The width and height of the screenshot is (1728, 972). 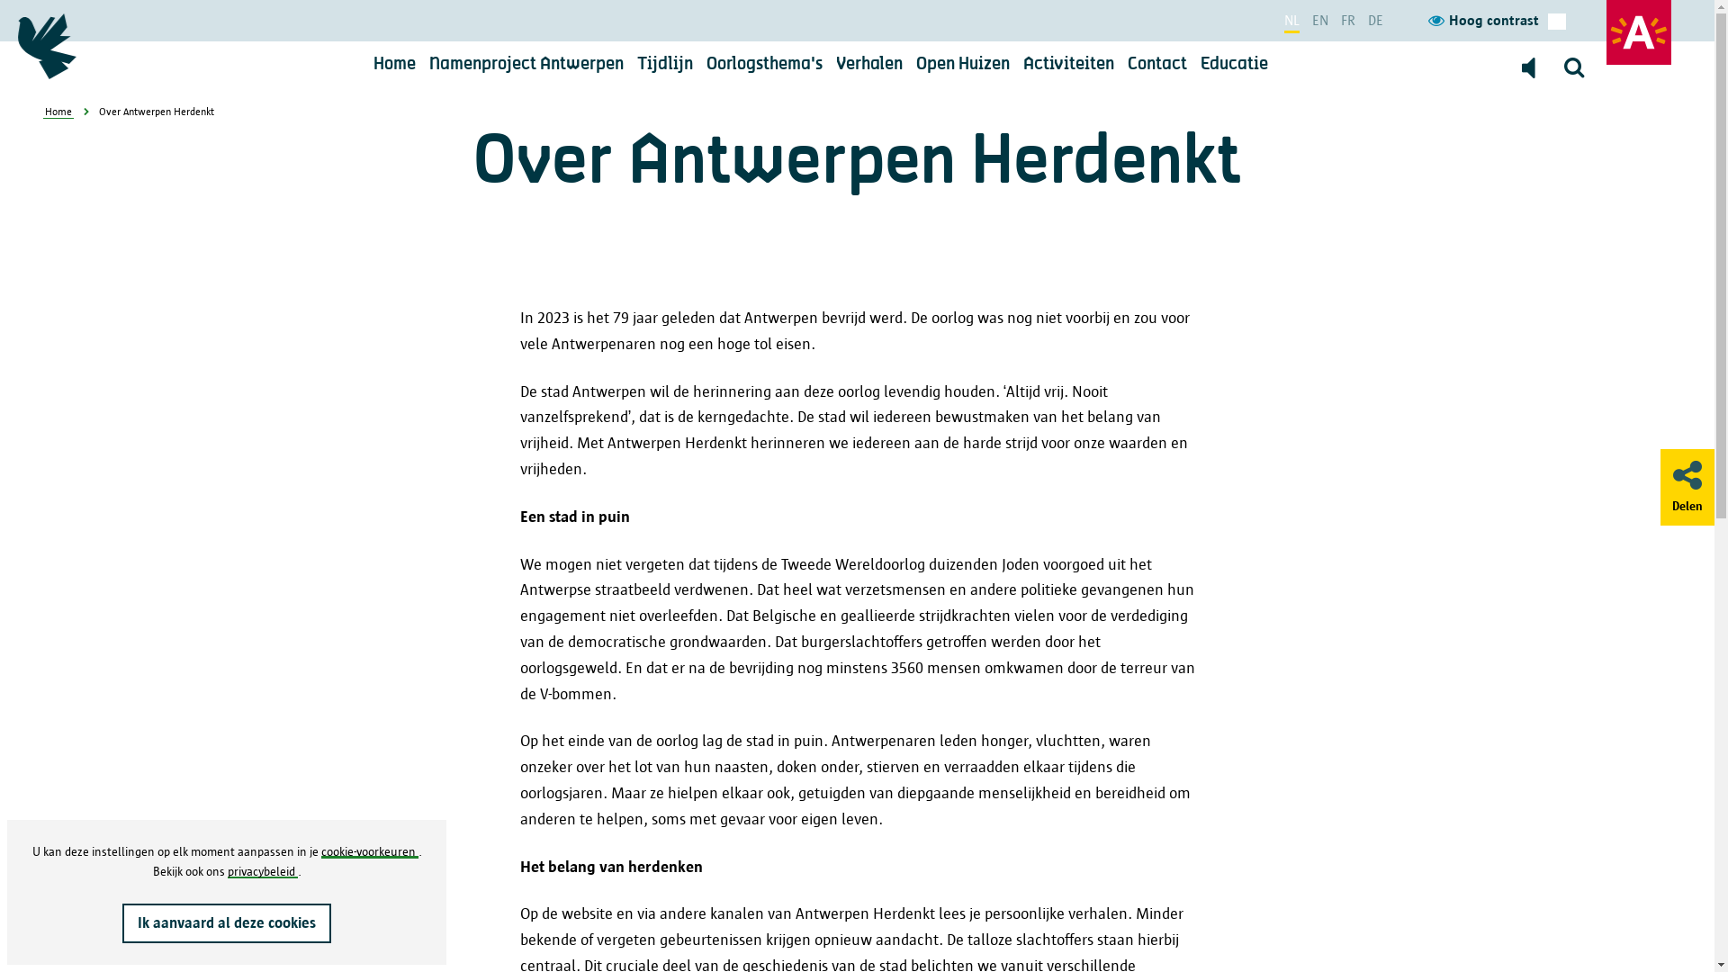 What do you see at coordinates (262, 871) in the screenshot?
I see `privacybeleid` at bounding box center [262, 871].